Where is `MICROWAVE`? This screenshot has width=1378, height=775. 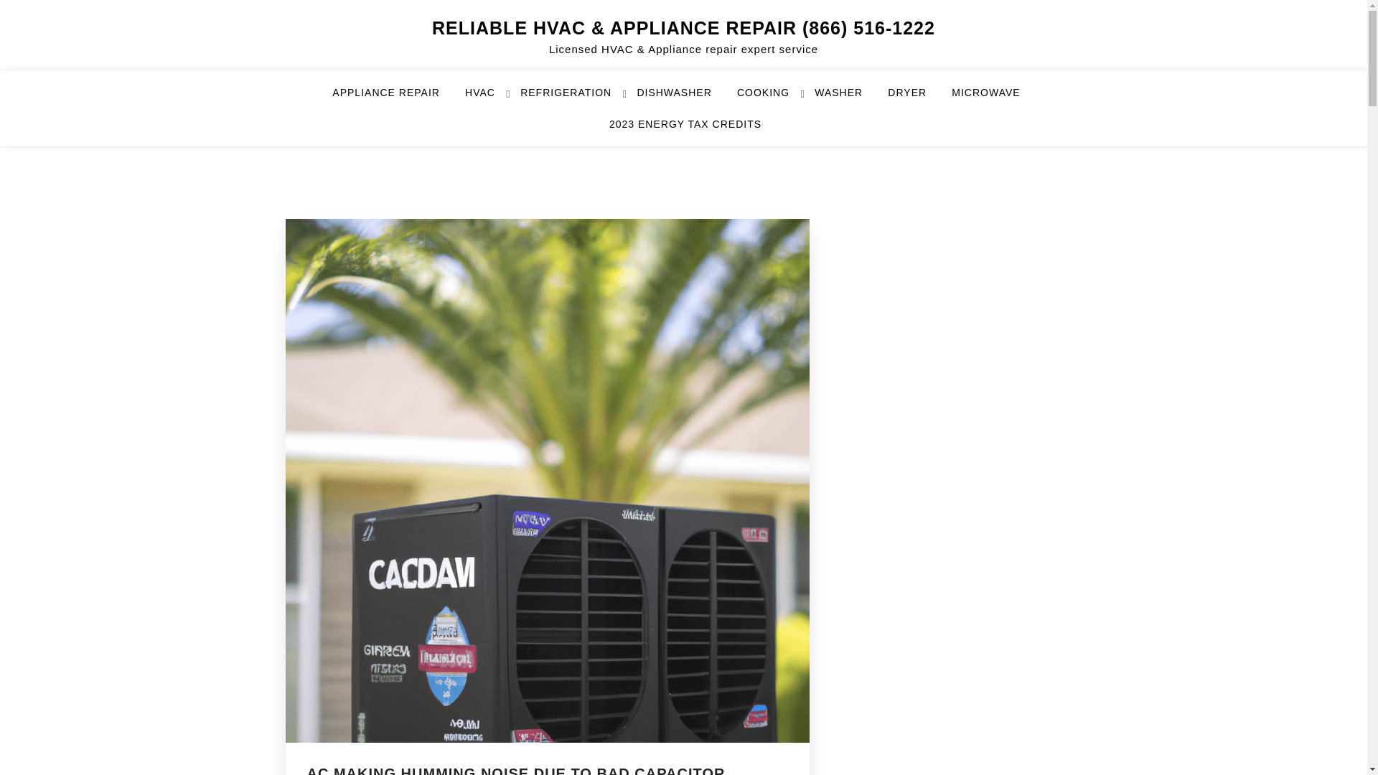
MICROWAVE is located at coordinates (995, 98).